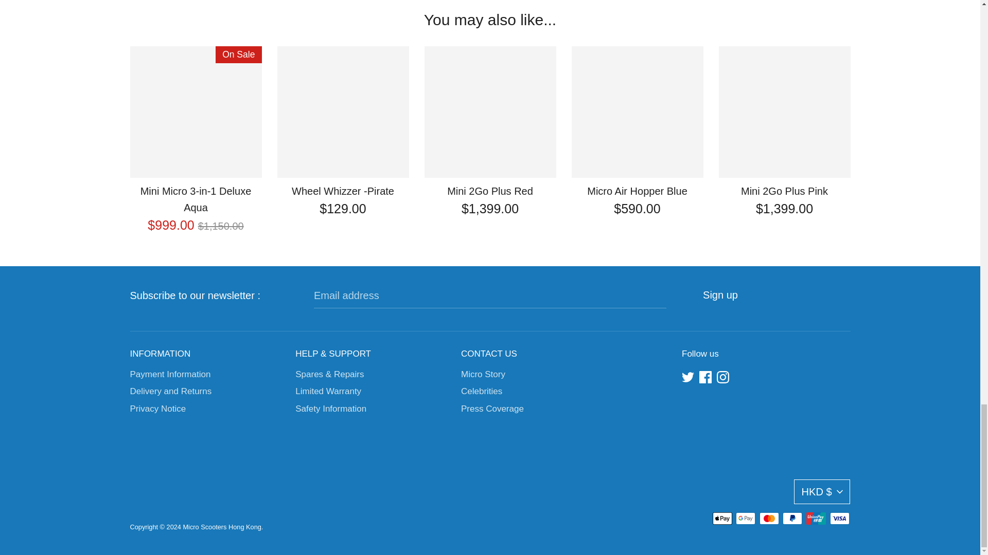 The height and width of the screenshot is (555, 988). I want to click on Apple Pay, so click(722, 518).